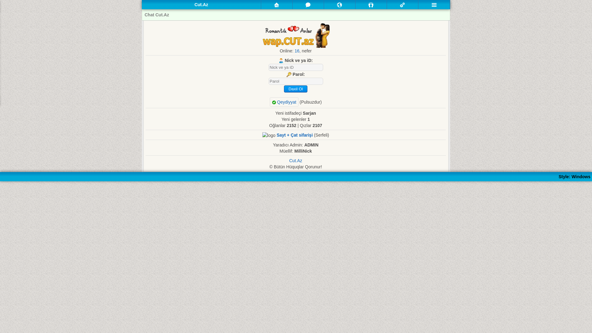 The image size is (592, 333). I want to click on Qonaqlar, so click(371, 5).